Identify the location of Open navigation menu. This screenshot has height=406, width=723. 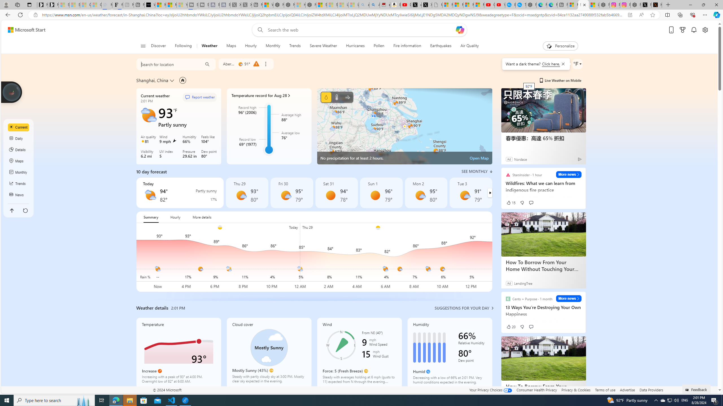
(143, 46).